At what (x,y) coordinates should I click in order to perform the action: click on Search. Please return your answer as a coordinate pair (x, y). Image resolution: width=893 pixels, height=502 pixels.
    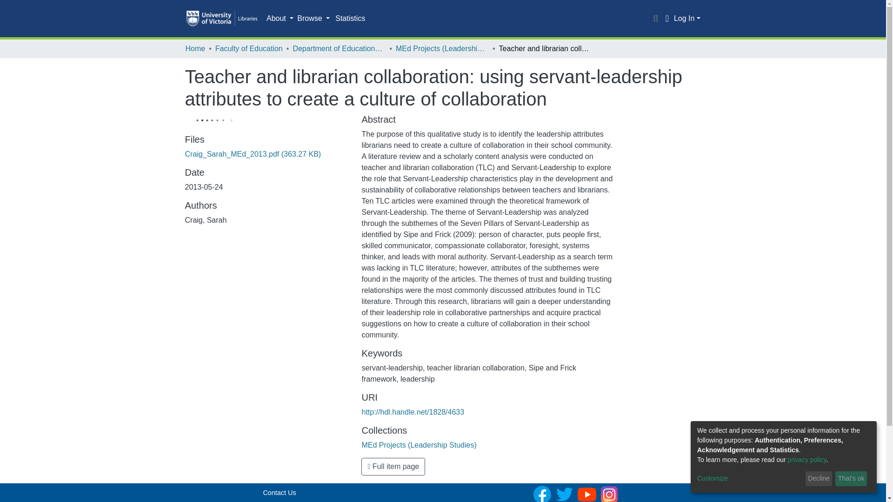
    Looking at the image, I should click on (656, 19).